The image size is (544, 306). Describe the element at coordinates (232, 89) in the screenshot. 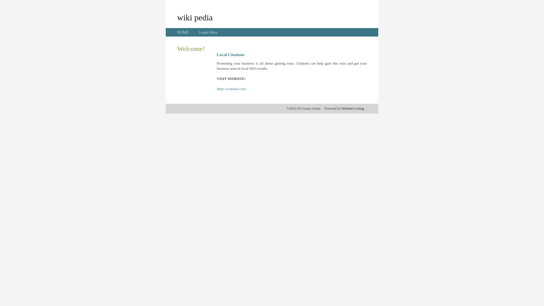

I see `https://scatsale.com/` at that location.